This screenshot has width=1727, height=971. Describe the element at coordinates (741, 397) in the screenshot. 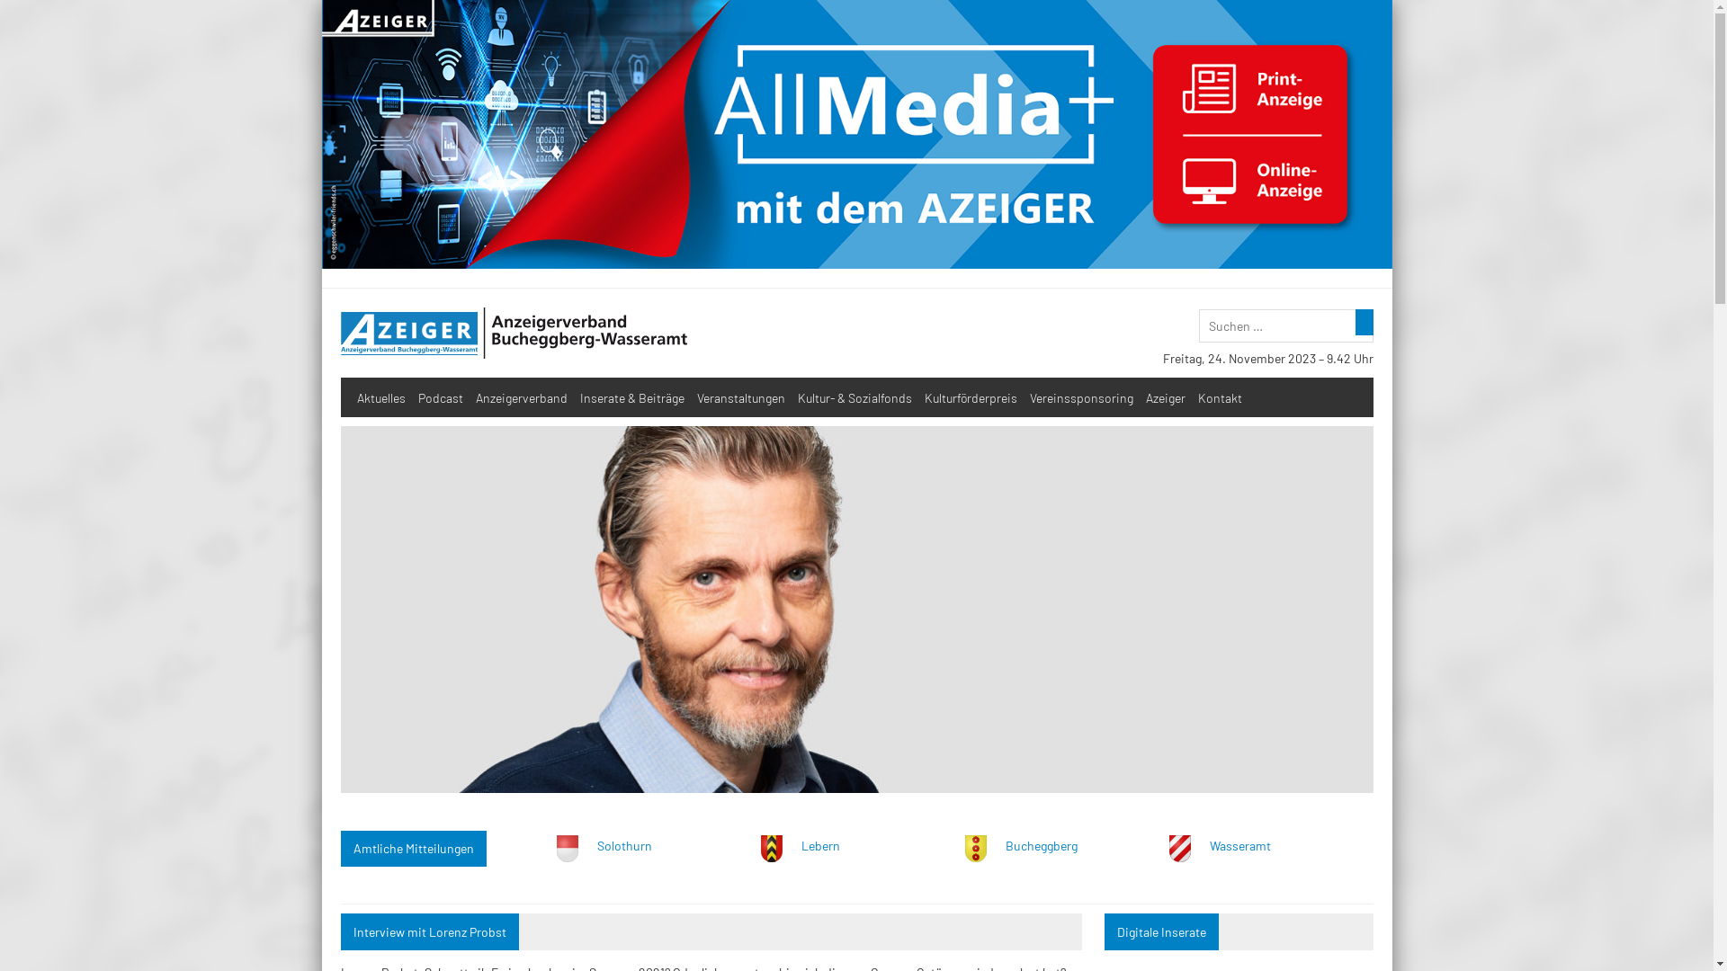

I see `Veranstaltungen` at that location.